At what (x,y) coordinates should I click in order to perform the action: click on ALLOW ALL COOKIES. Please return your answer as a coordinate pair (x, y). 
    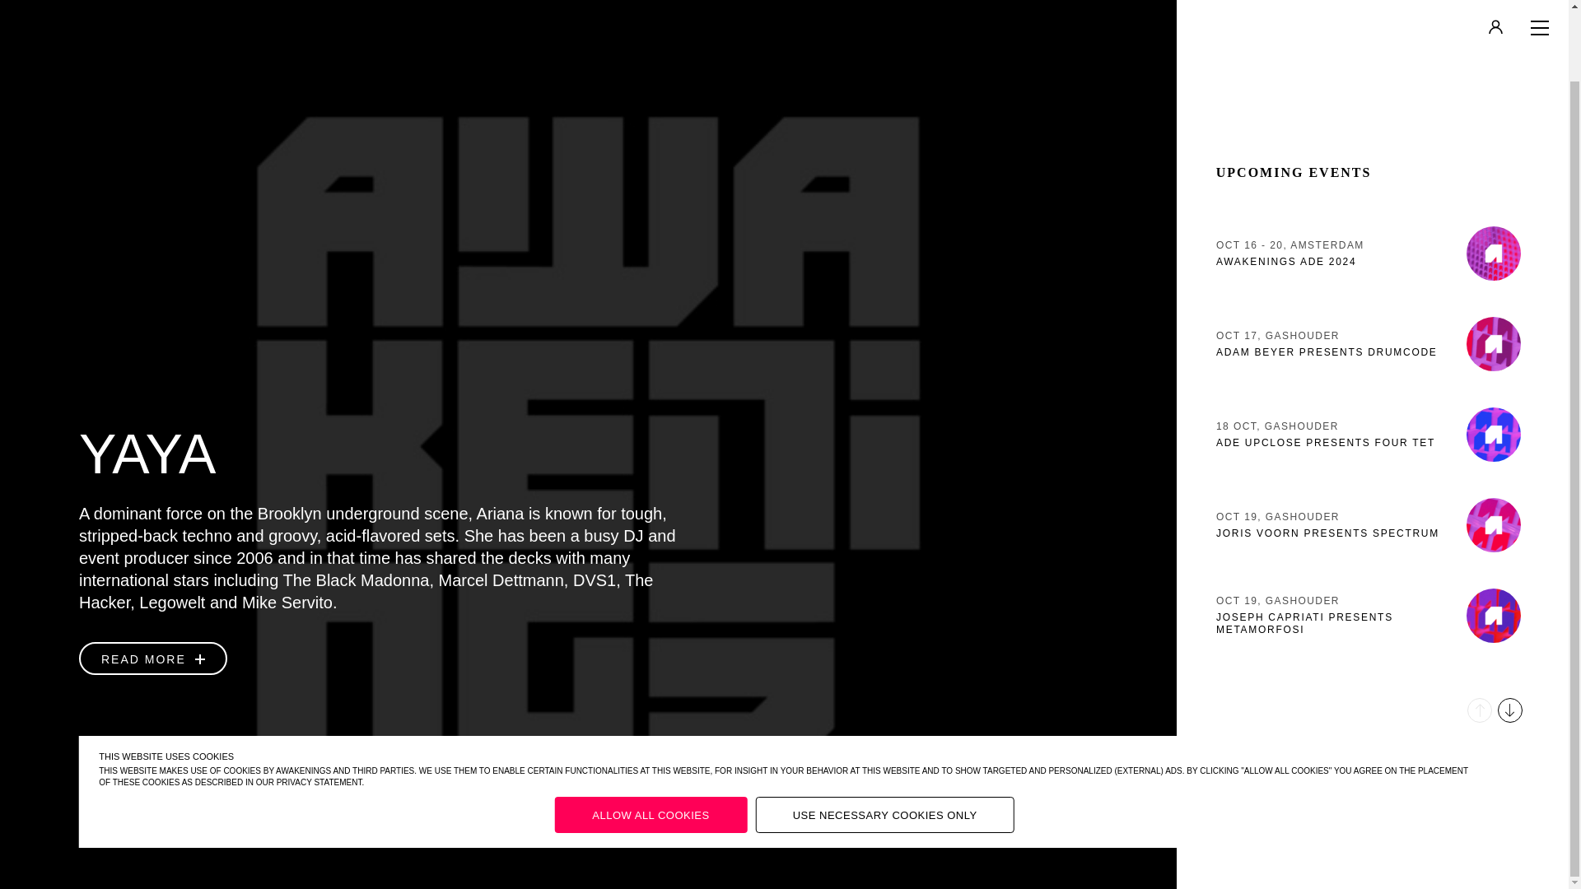
    Looking at the image, I should click on (1372, 357).